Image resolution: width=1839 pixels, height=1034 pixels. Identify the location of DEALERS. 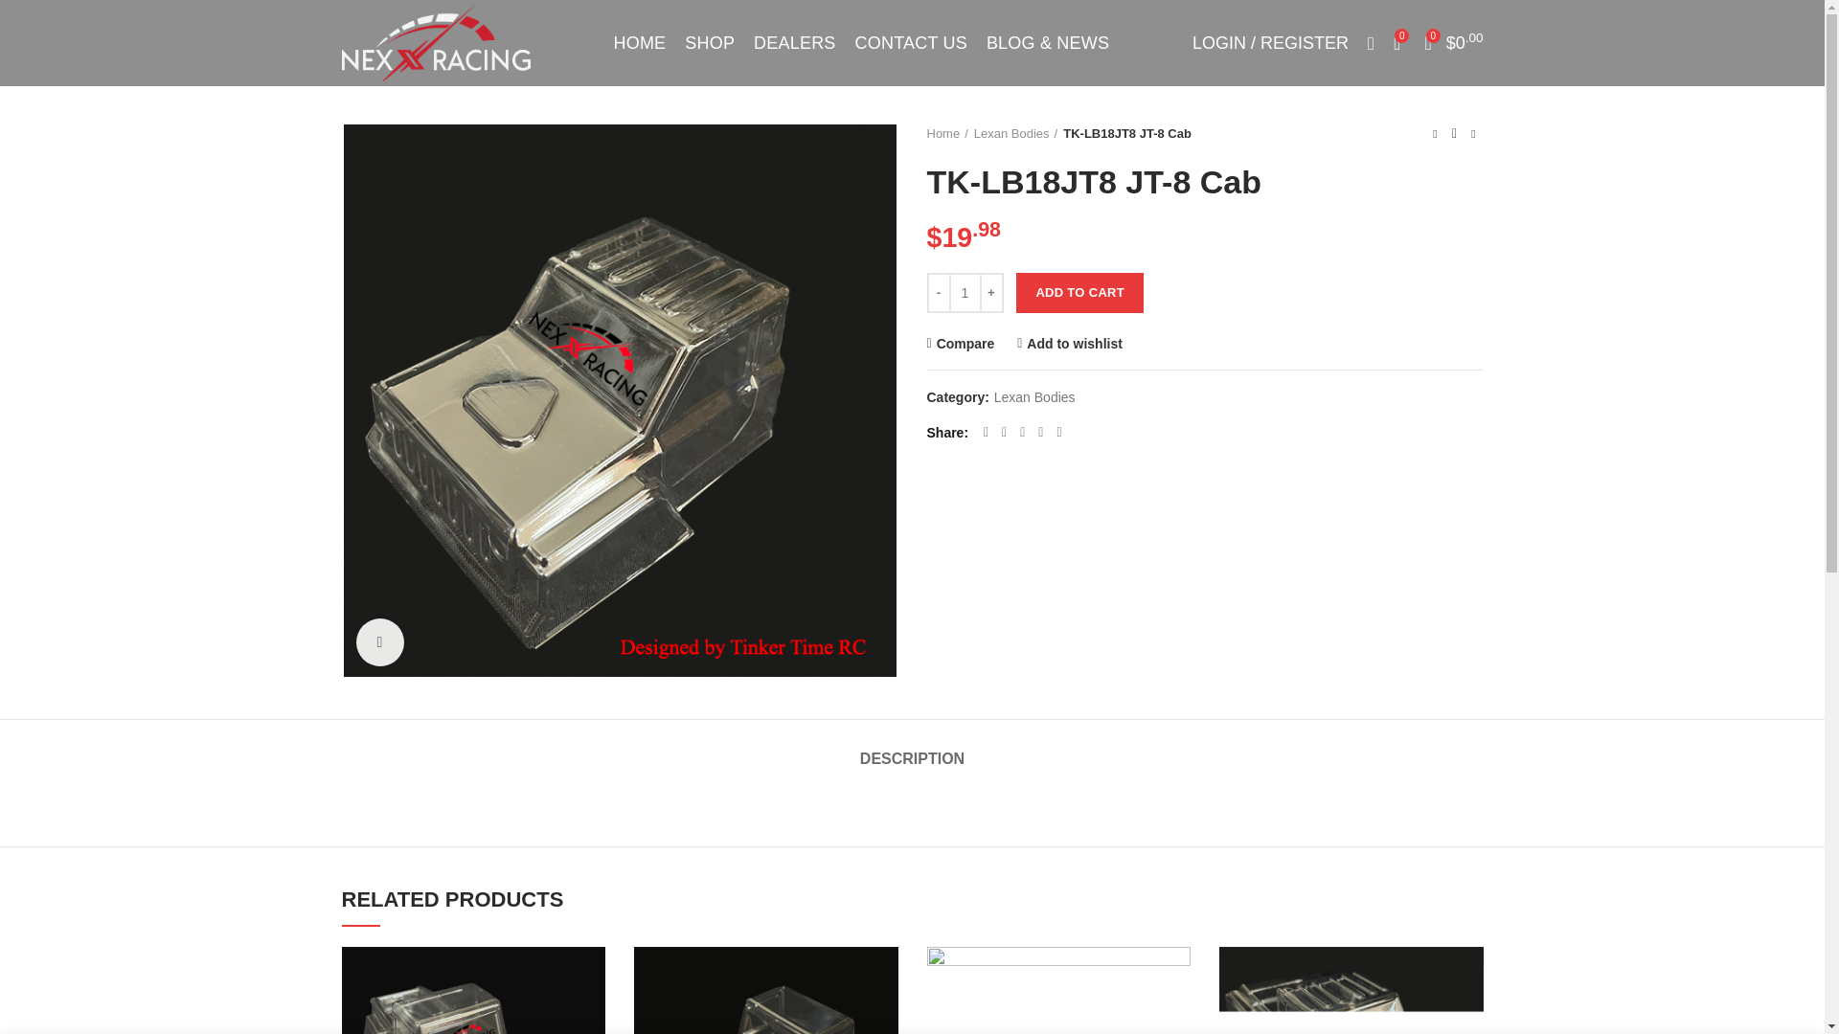
(794, 42).